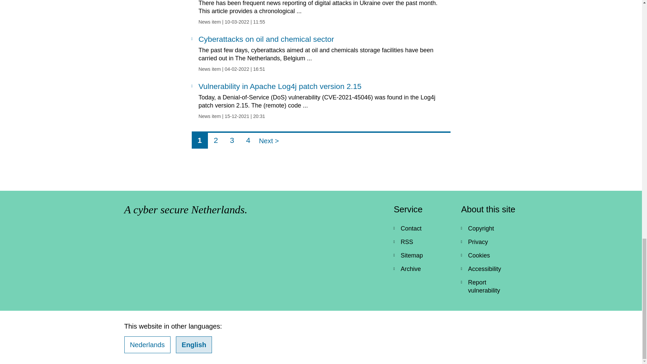  Describe the element at coordinates (248, 140) in the screenshot. I see `Archive` at that location.